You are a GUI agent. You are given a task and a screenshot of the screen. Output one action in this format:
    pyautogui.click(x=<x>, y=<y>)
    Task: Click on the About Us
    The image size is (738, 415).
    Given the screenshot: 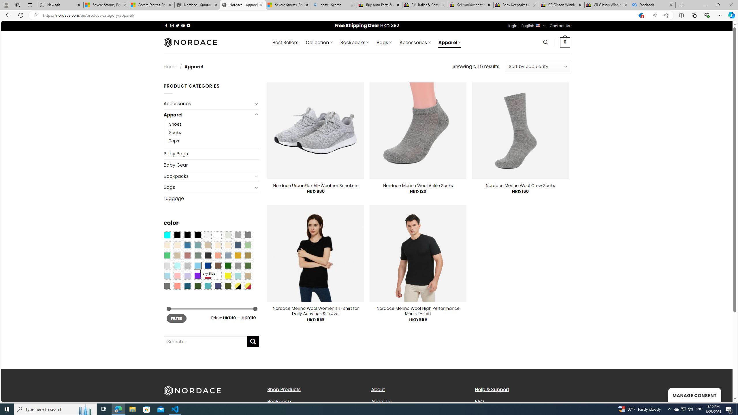 What is the action you would take?
    pyautogui.click(x=381, y=401)
    